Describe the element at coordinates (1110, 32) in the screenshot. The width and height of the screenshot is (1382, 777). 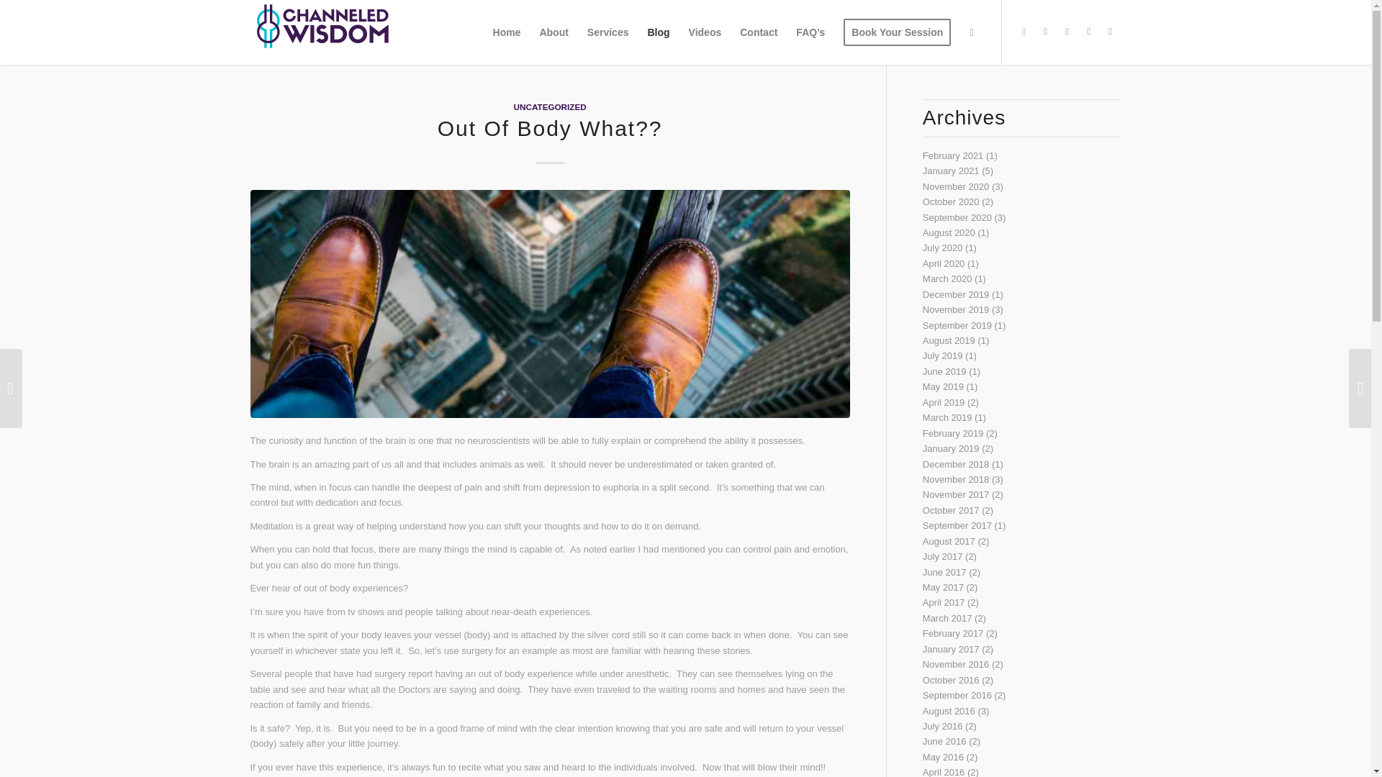
I see `LinkedIn` at that location.